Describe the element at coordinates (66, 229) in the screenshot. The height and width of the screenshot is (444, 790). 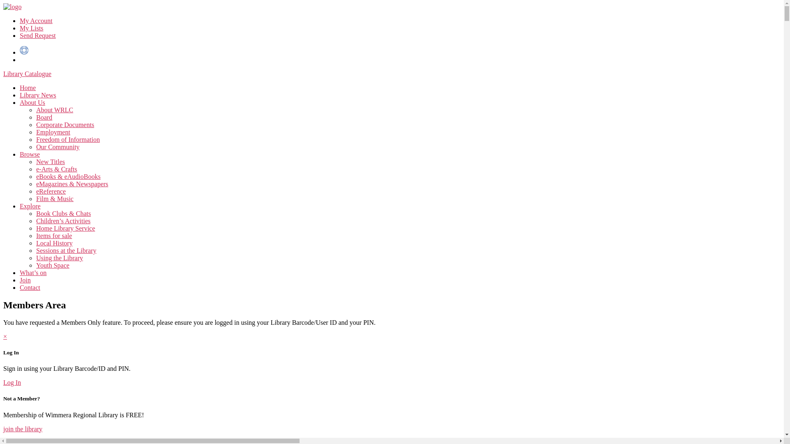
I see `Home Library Service` at that location.